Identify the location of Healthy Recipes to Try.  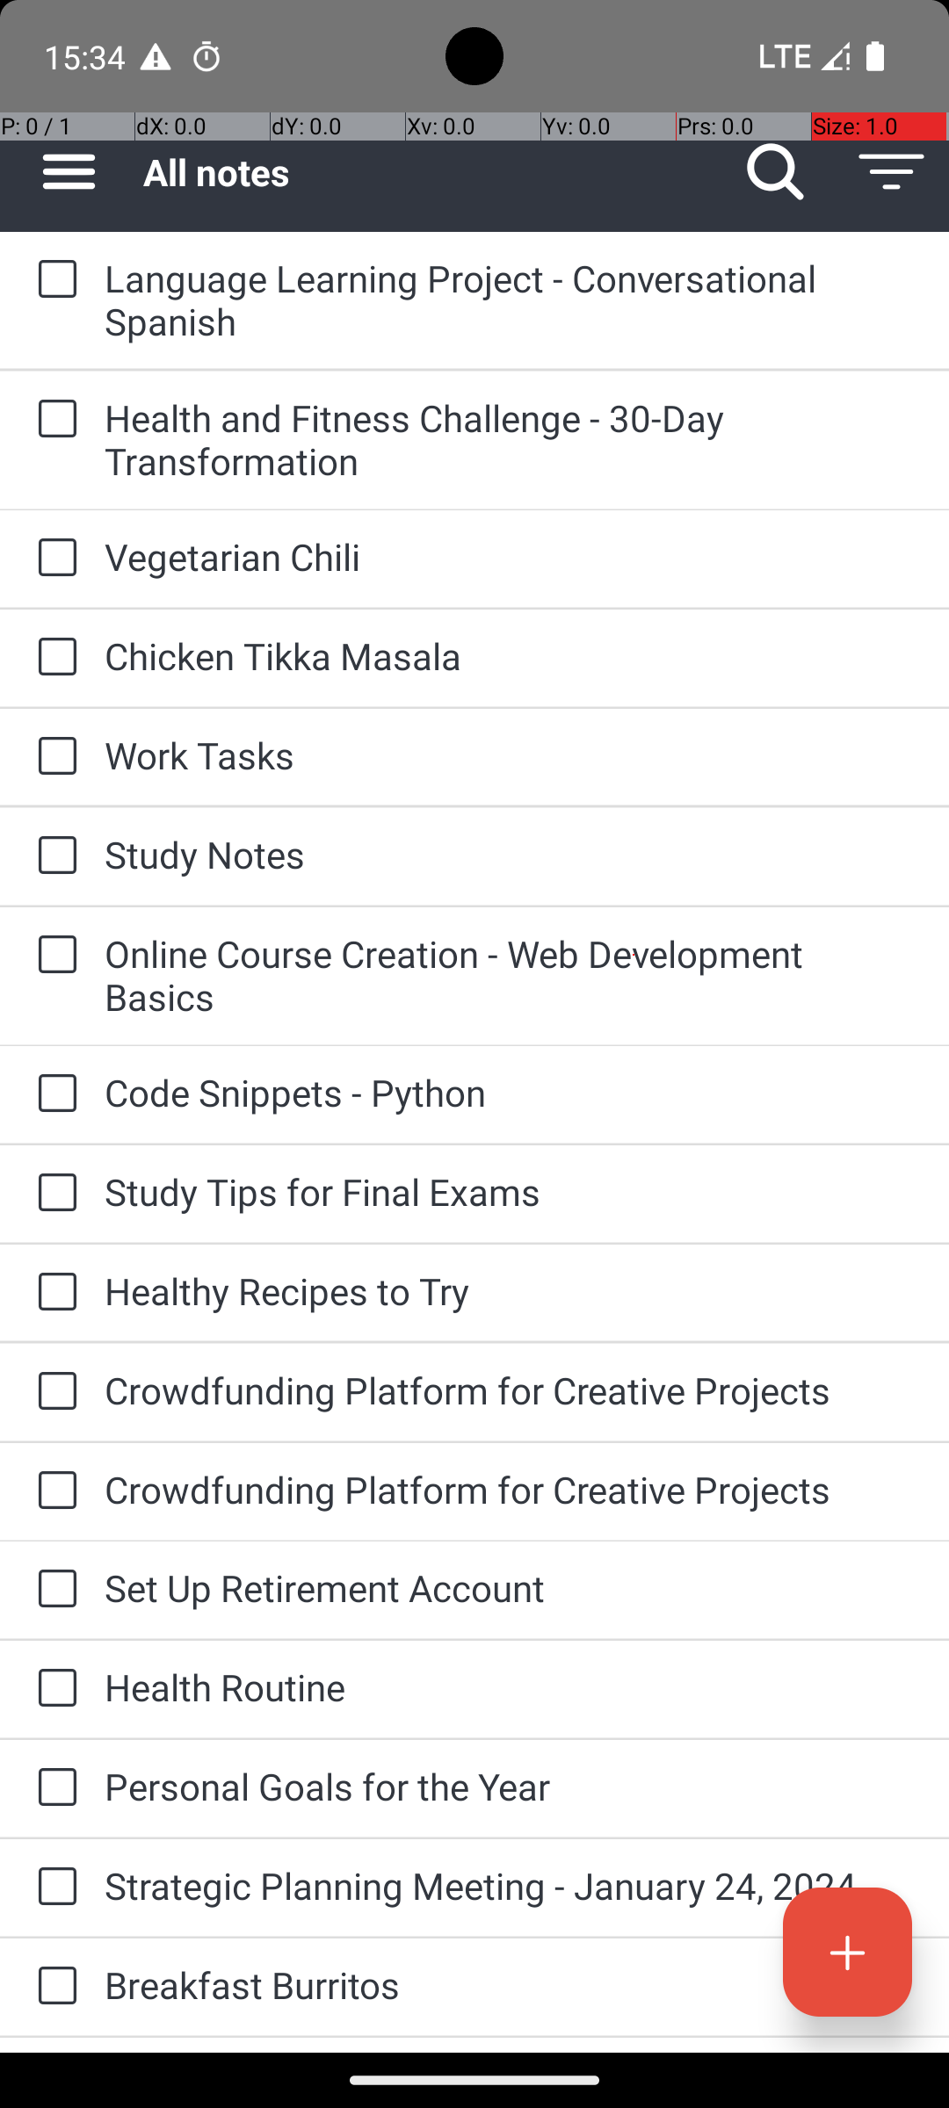
(510, 1291).